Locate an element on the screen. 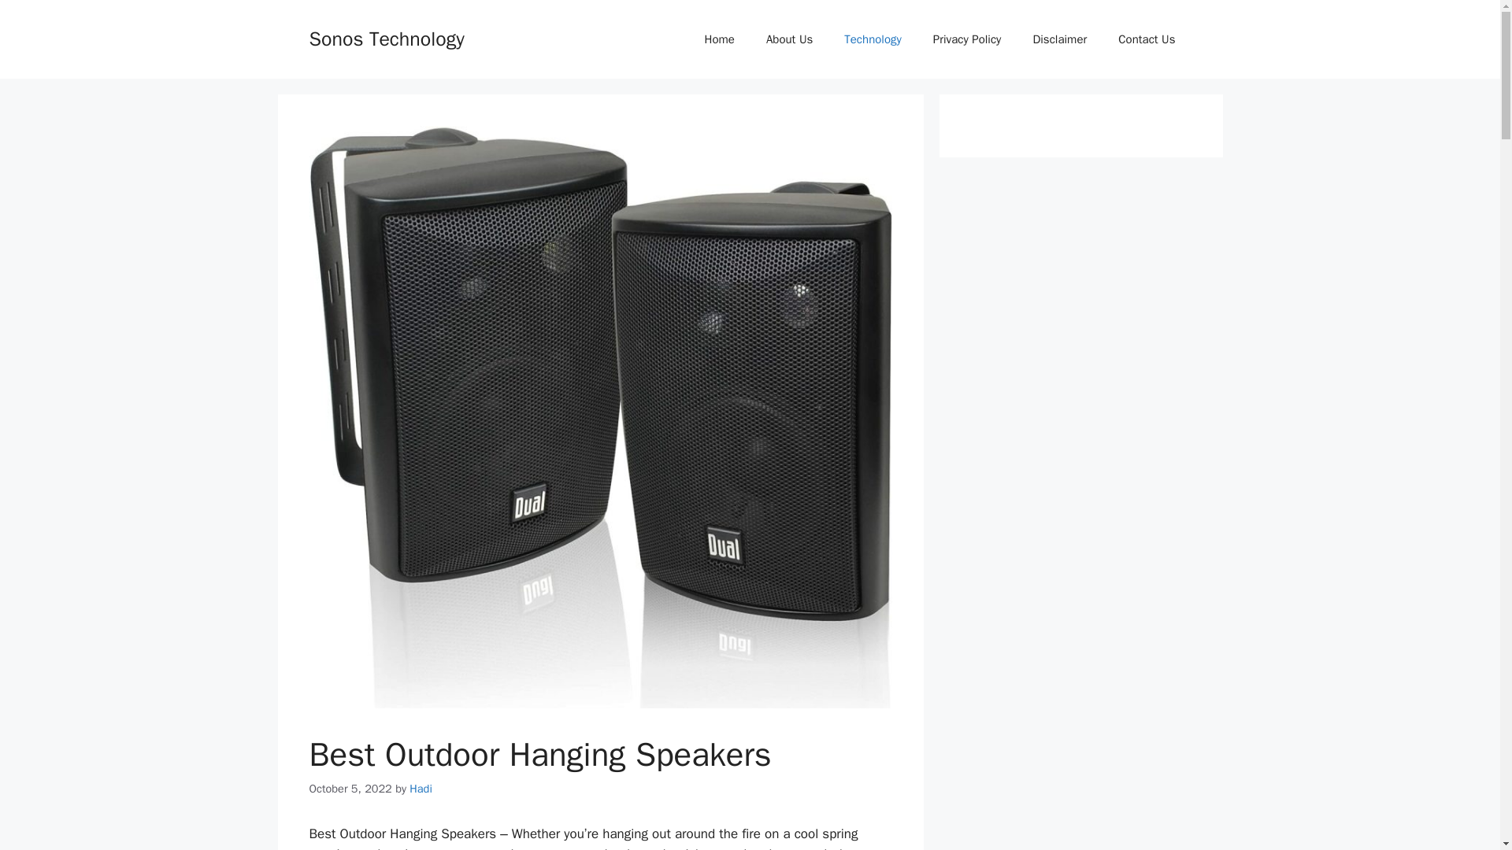  Privacy Policy is located at coordinates (967, 39).